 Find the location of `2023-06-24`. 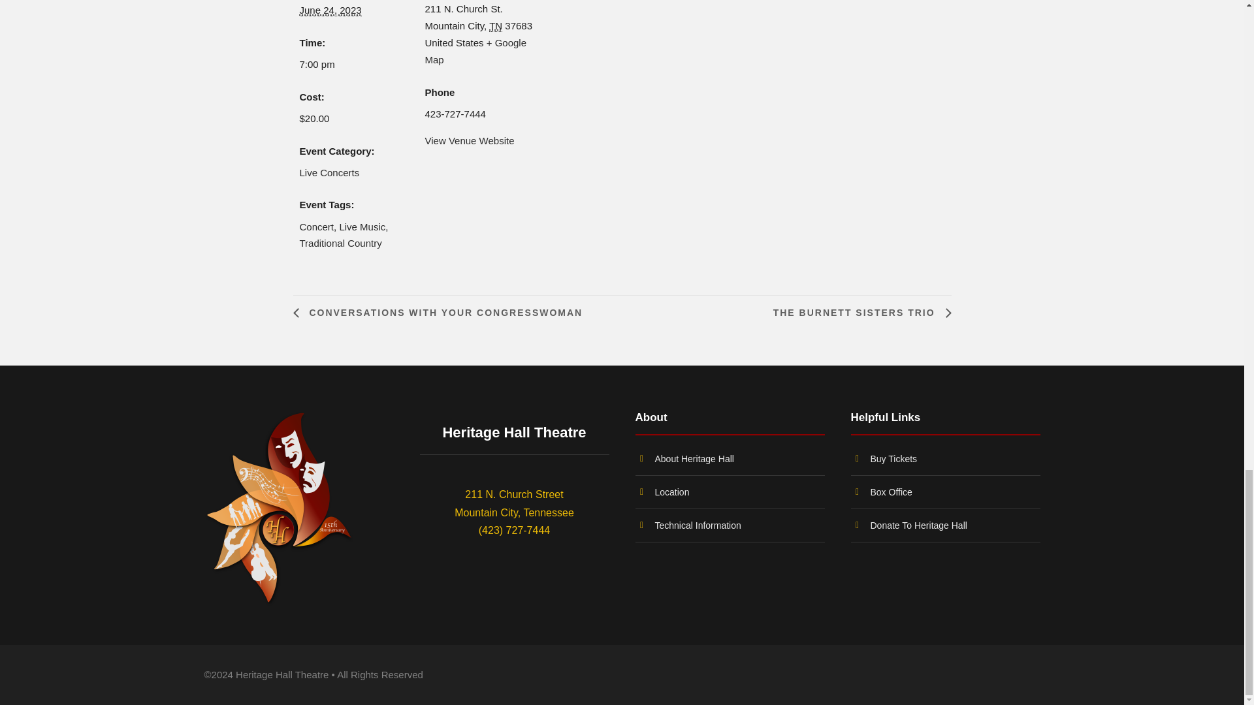

2023-06-24 is located at coordinates (330, 10).